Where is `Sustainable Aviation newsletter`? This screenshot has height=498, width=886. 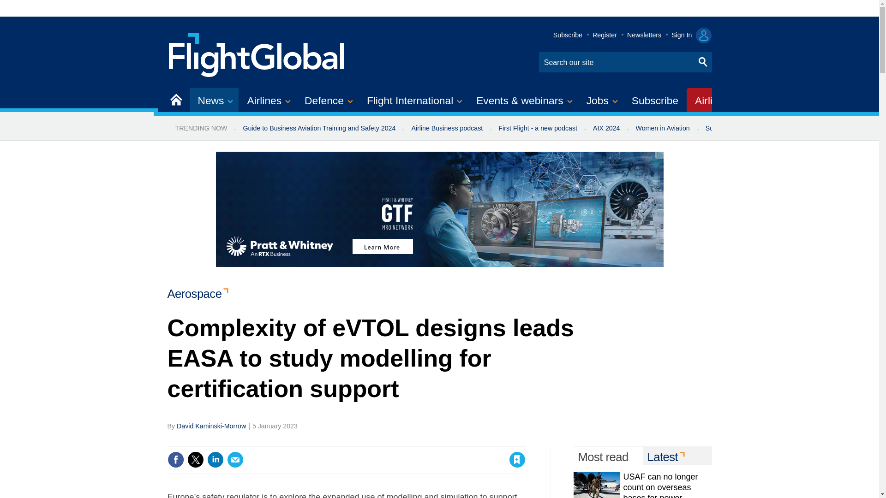
Sustainable Aviation newsletter is located at coordinates (751, 128).